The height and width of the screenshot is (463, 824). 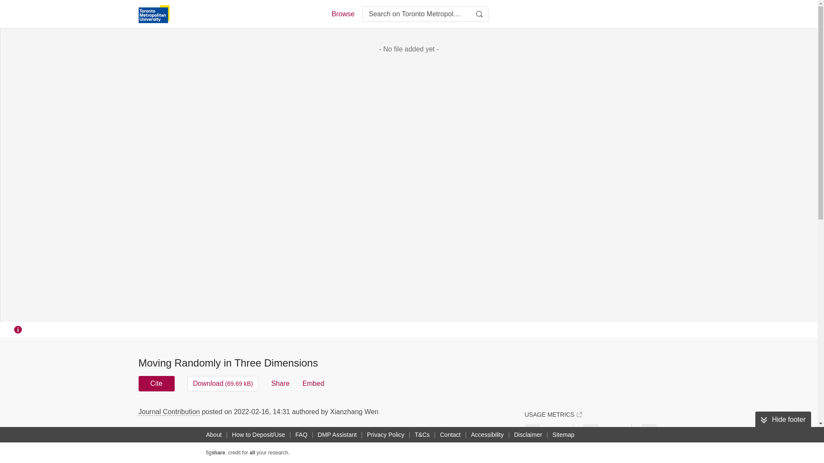 What do you see at coordinates (214, 435) in the screenshot?
I see `About` at bounding box center [214, 435].